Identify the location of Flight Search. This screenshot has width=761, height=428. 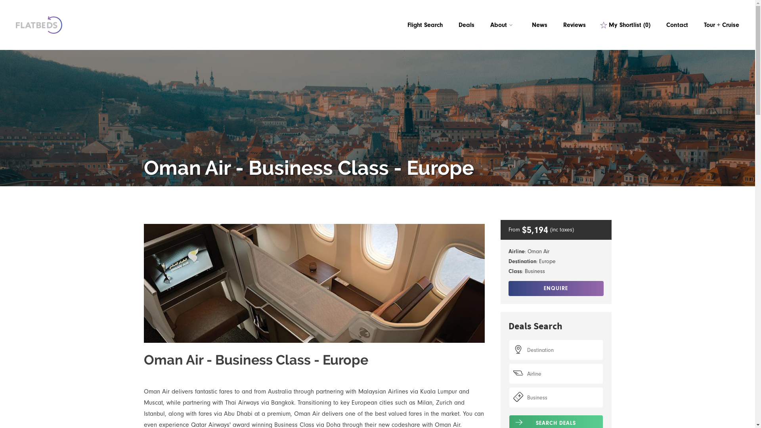
(425, 25).